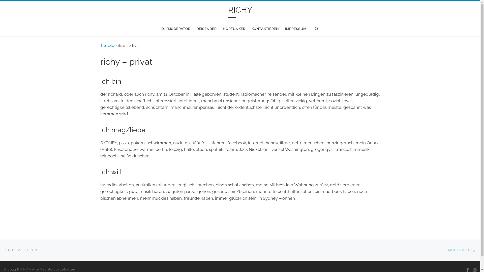 This screenshot has width=484, height=272. I want to click on REISENDER, so click(207, 29).